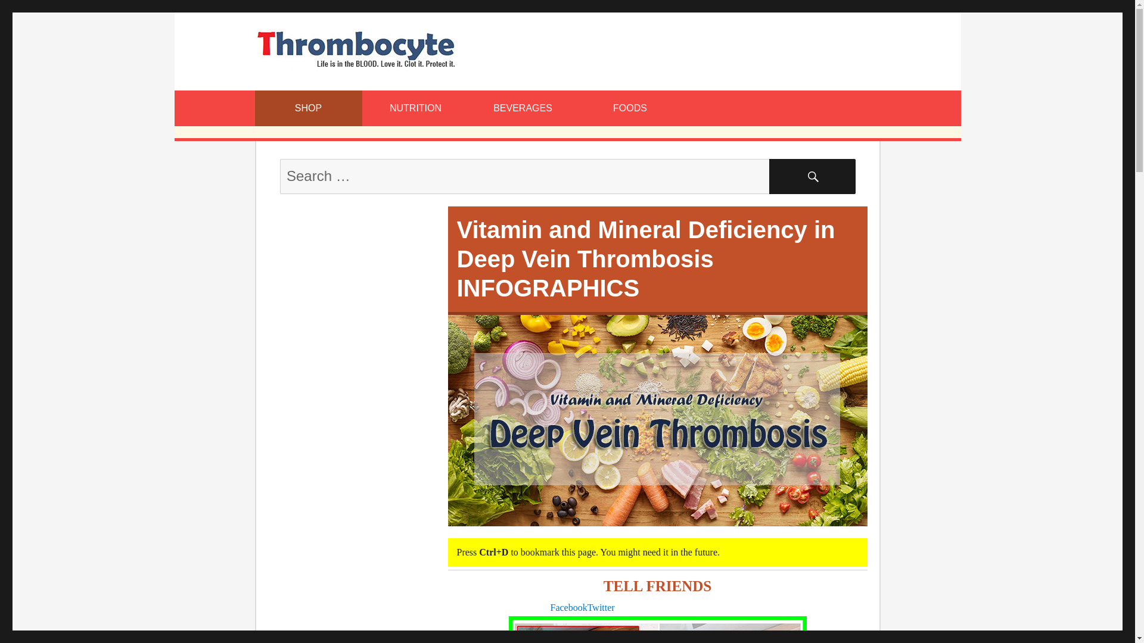 The width and height of the screenshot is (1144, 643). I want to click on NUTRITION, so click(416, 108).